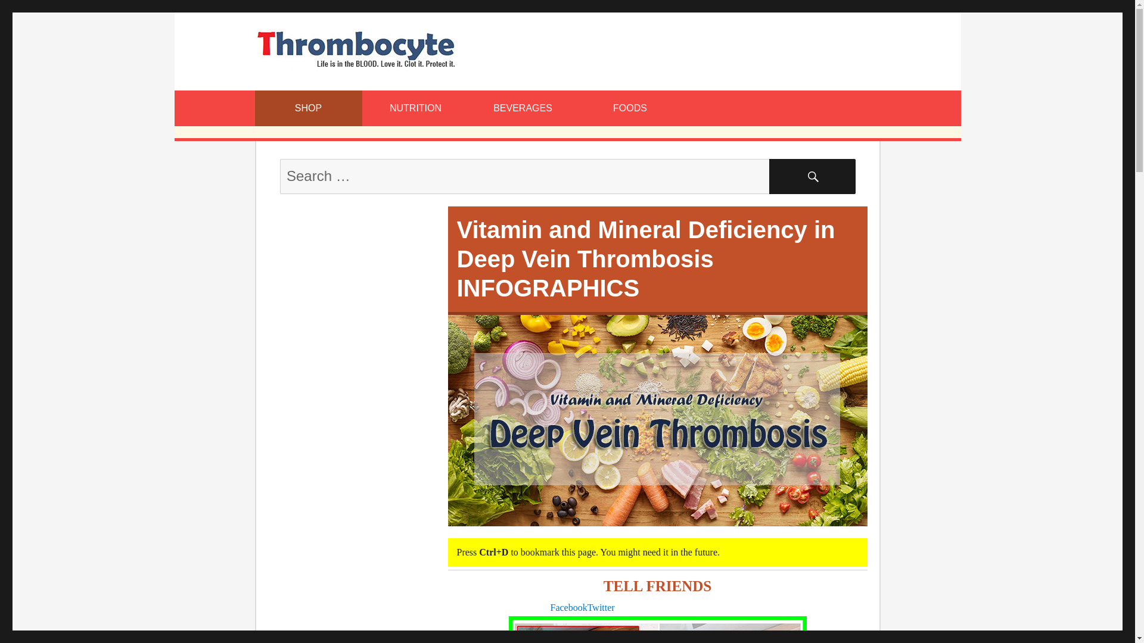 The width and height of the screenshot is (1144, 643). I want to click on NUTRITION, so click(416, 108).